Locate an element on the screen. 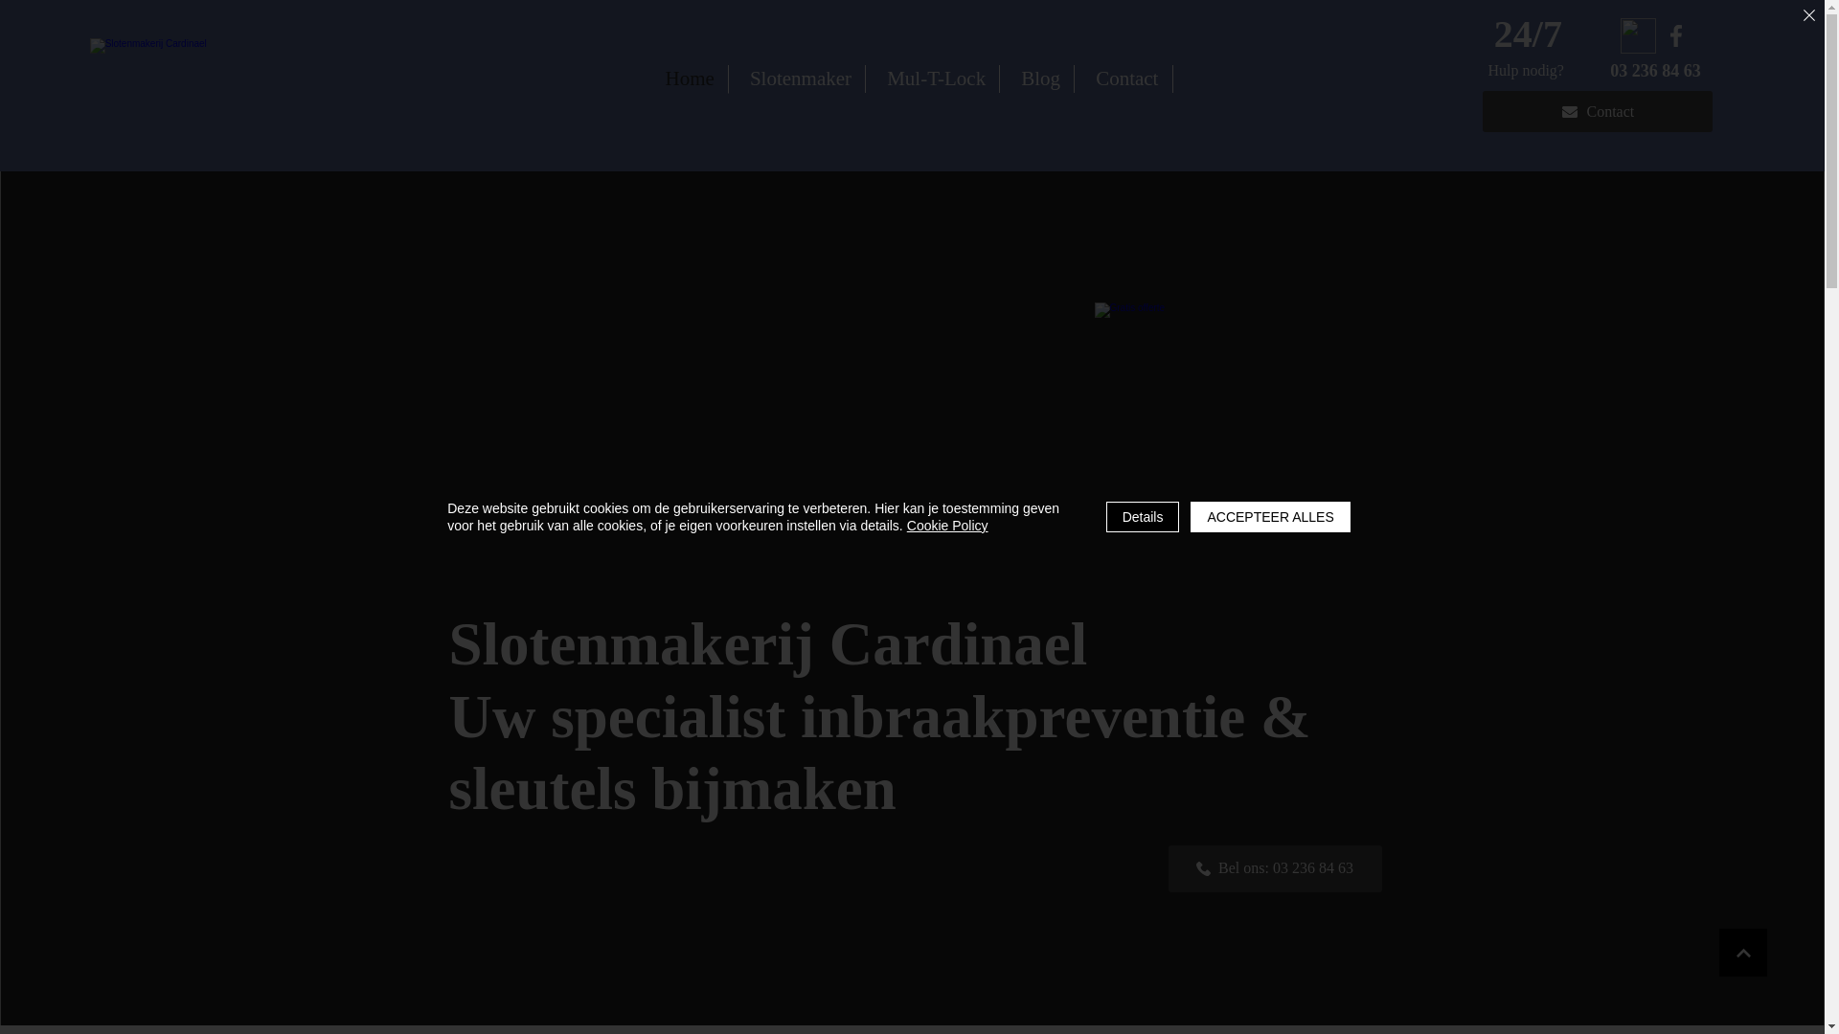  Bel ons: 03 236 84 63 is located at coordinates (1276, 868).